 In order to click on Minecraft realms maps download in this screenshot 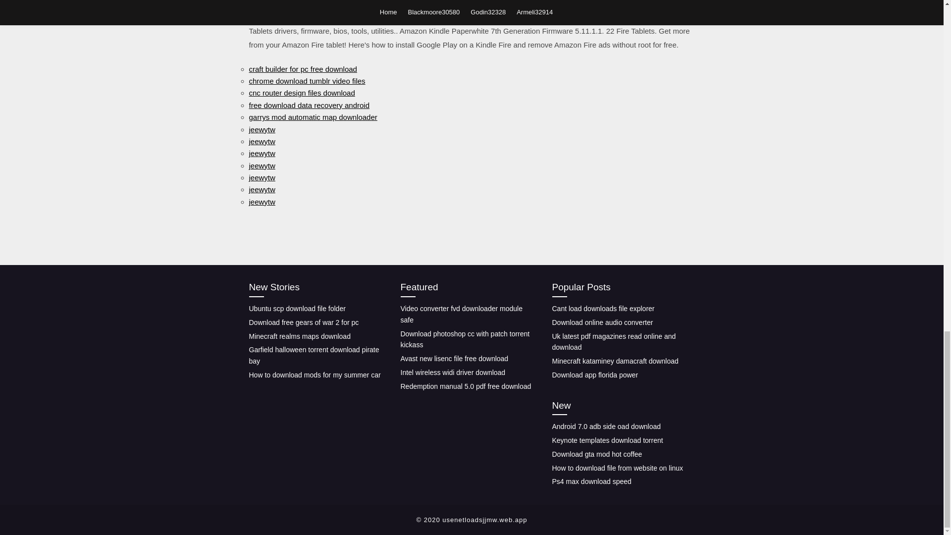, I will do `click(299, 336)`.